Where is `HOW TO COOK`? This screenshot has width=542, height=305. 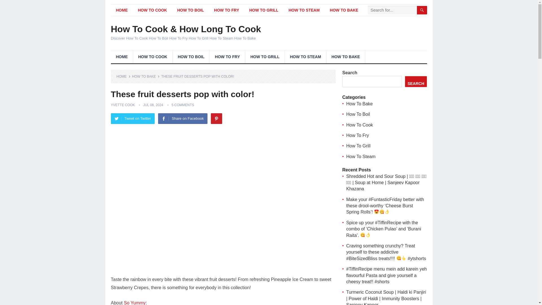 HOW TO COOK is located at coordinates (153, 56).